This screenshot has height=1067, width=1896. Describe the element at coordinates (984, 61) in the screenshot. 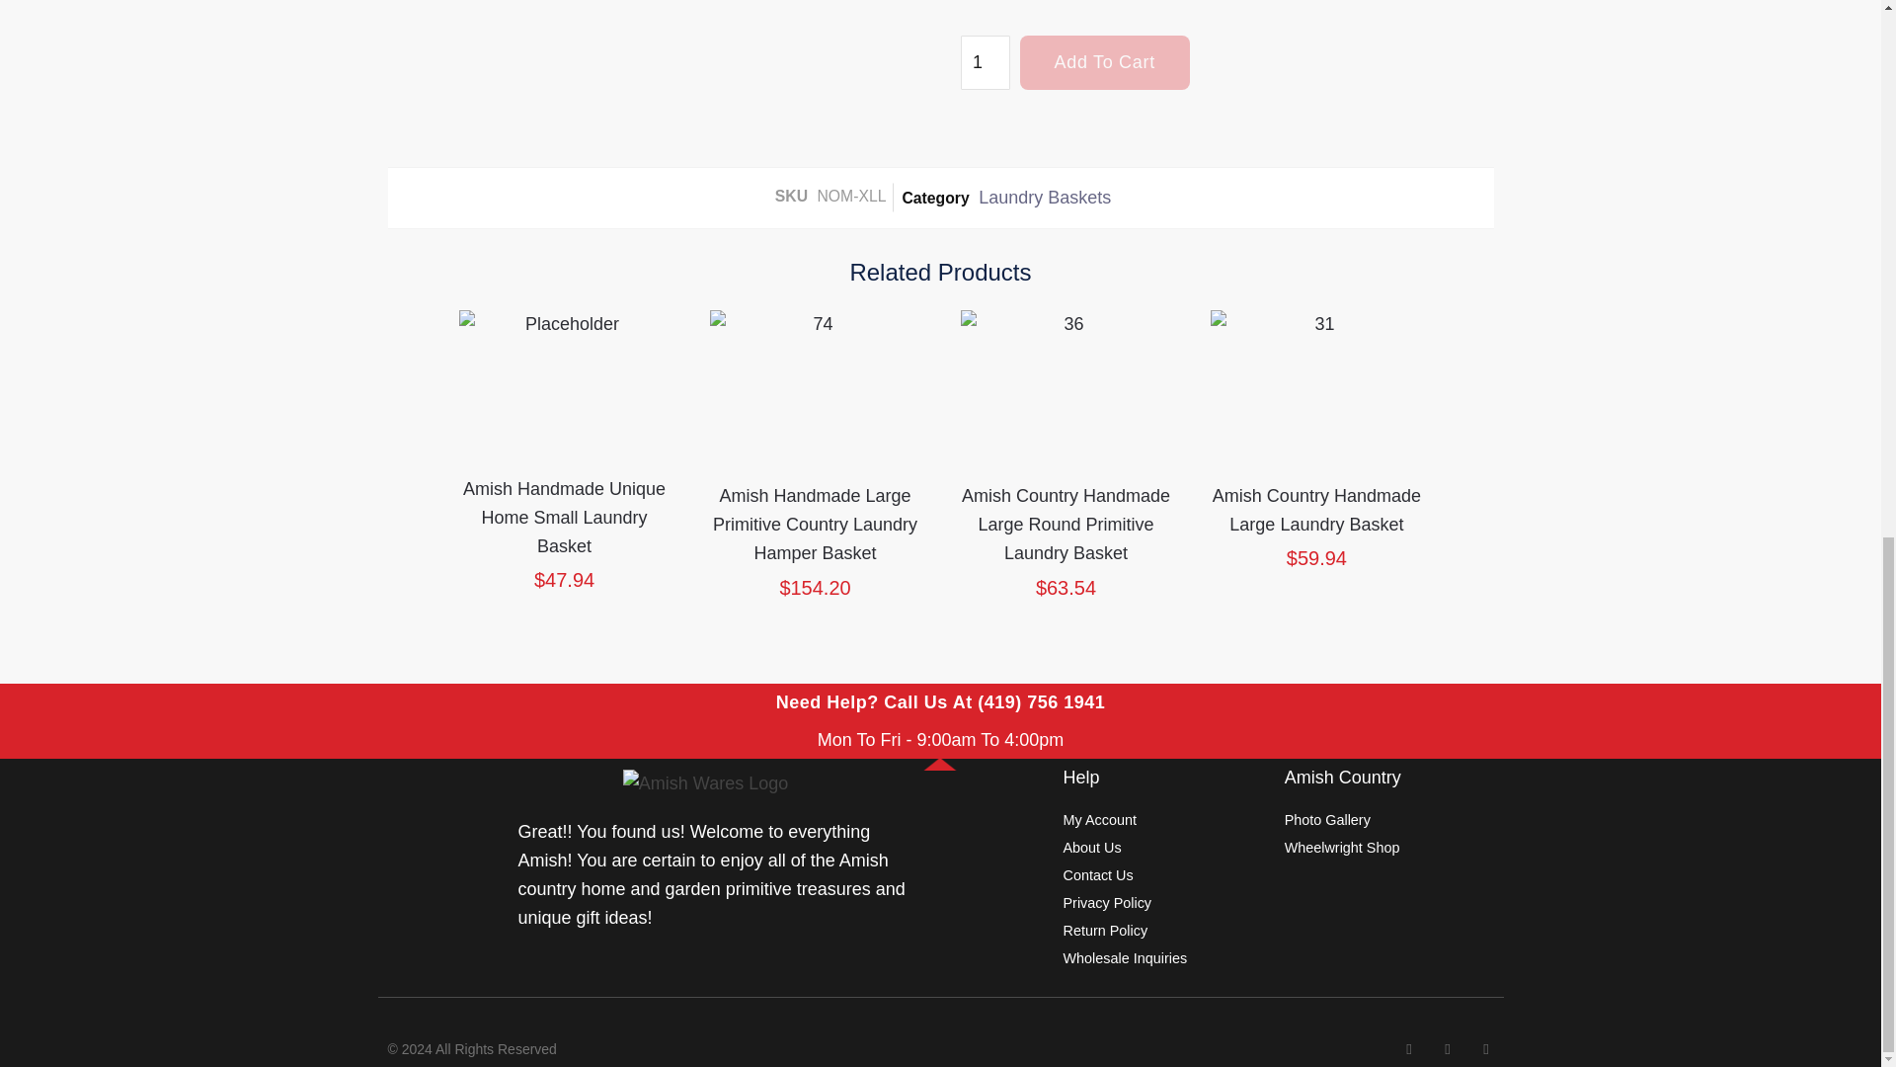

I see `1` at that location.